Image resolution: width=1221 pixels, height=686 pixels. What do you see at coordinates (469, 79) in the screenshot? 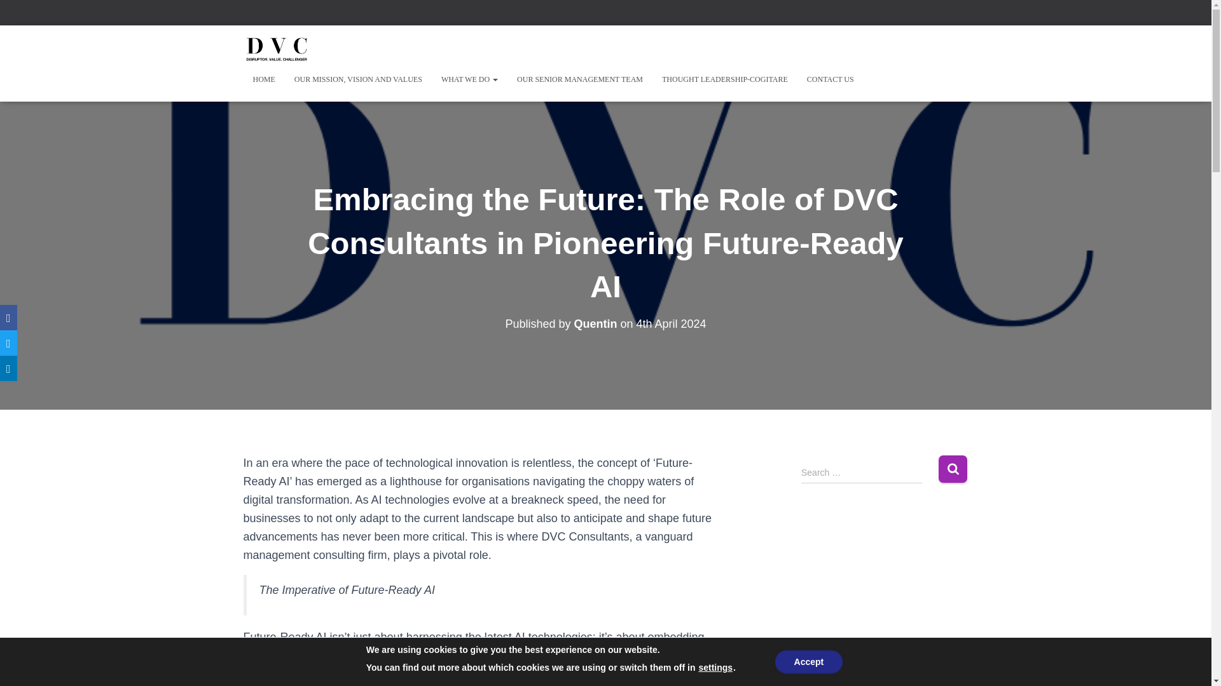
I see `What We Do` at bounding box center [469, 79].